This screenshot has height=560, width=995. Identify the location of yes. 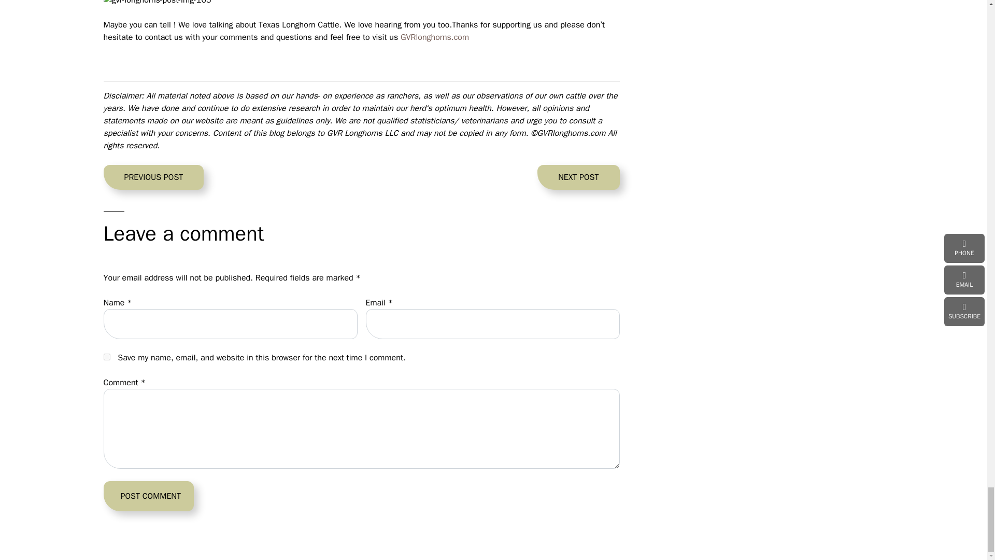
(578, 177).